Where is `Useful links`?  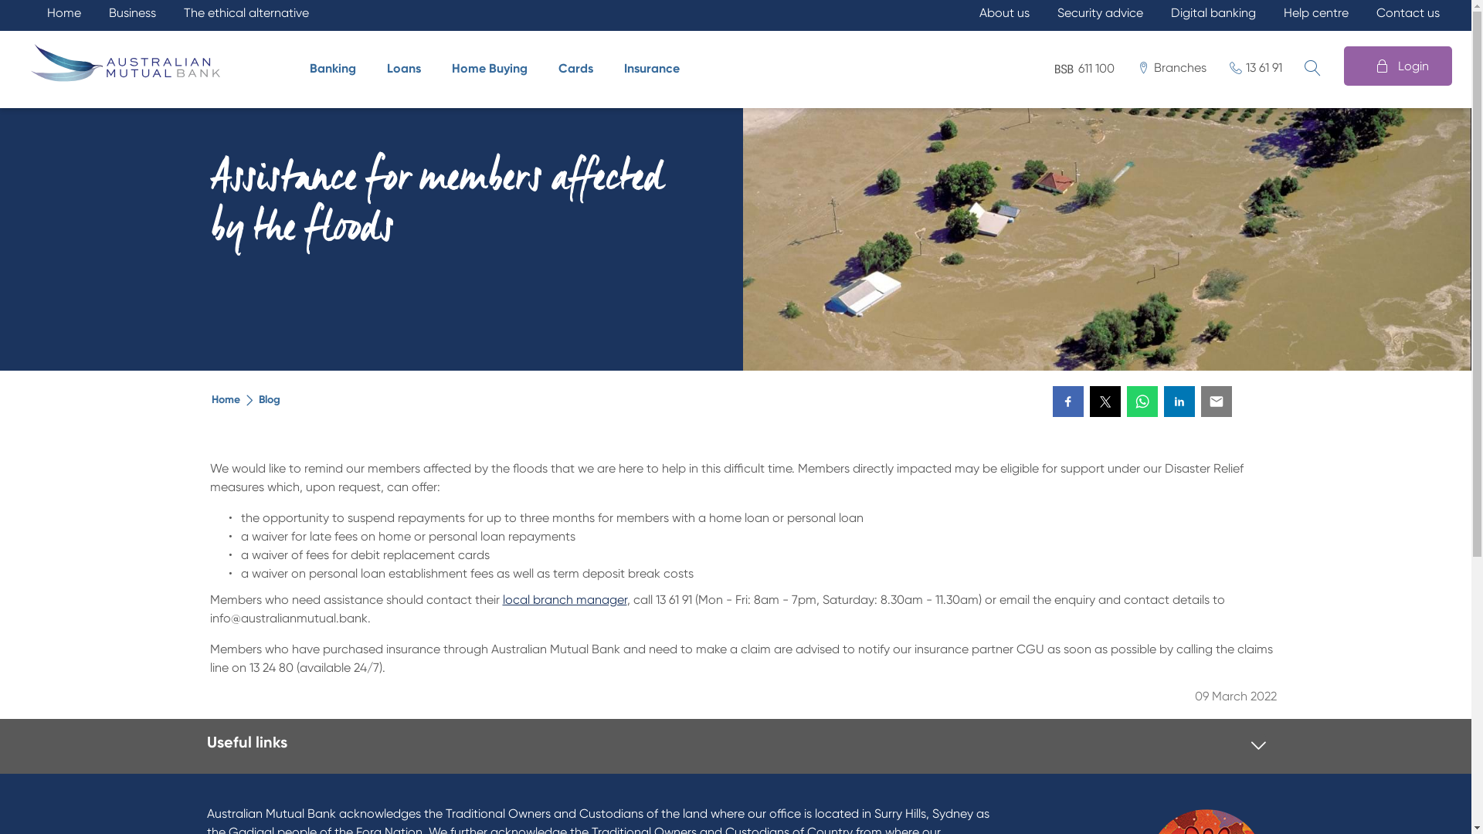
Useful links is located at coordinates (247, 742).